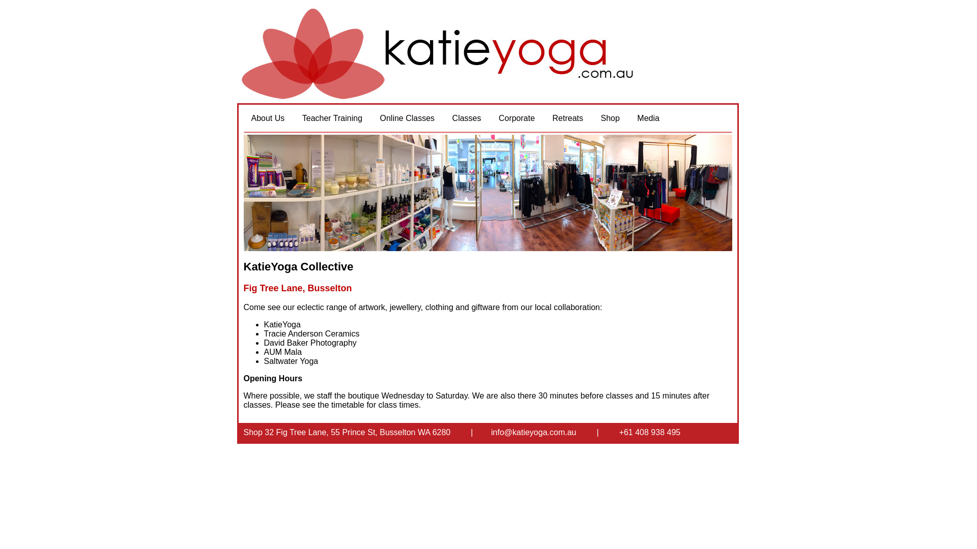 The height and width of the screenshot is (549, 977). Describe the element at coordinates (610, 118) in the screenshot. I see `Shop` at that location.